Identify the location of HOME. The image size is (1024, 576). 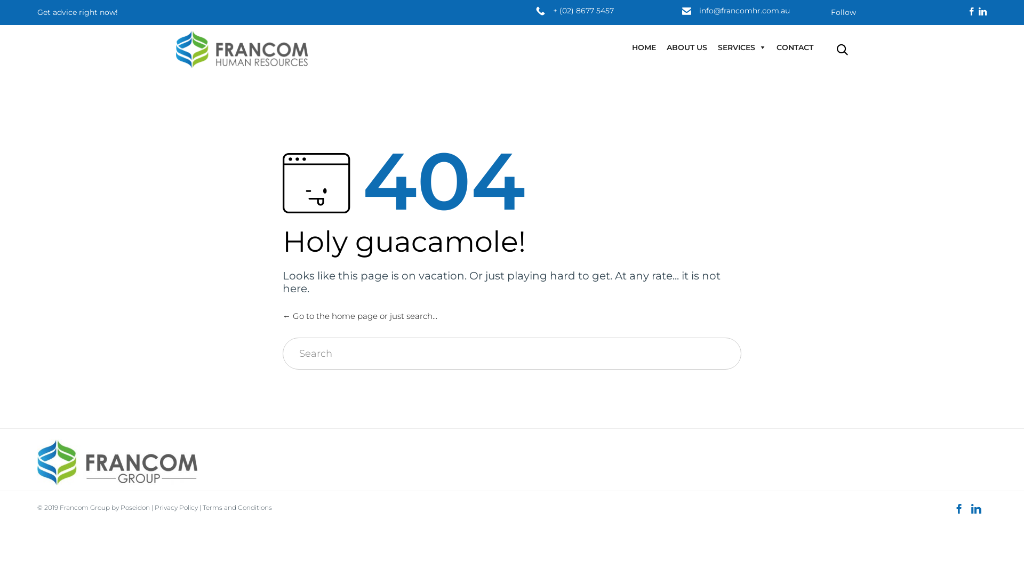
(644, 47).